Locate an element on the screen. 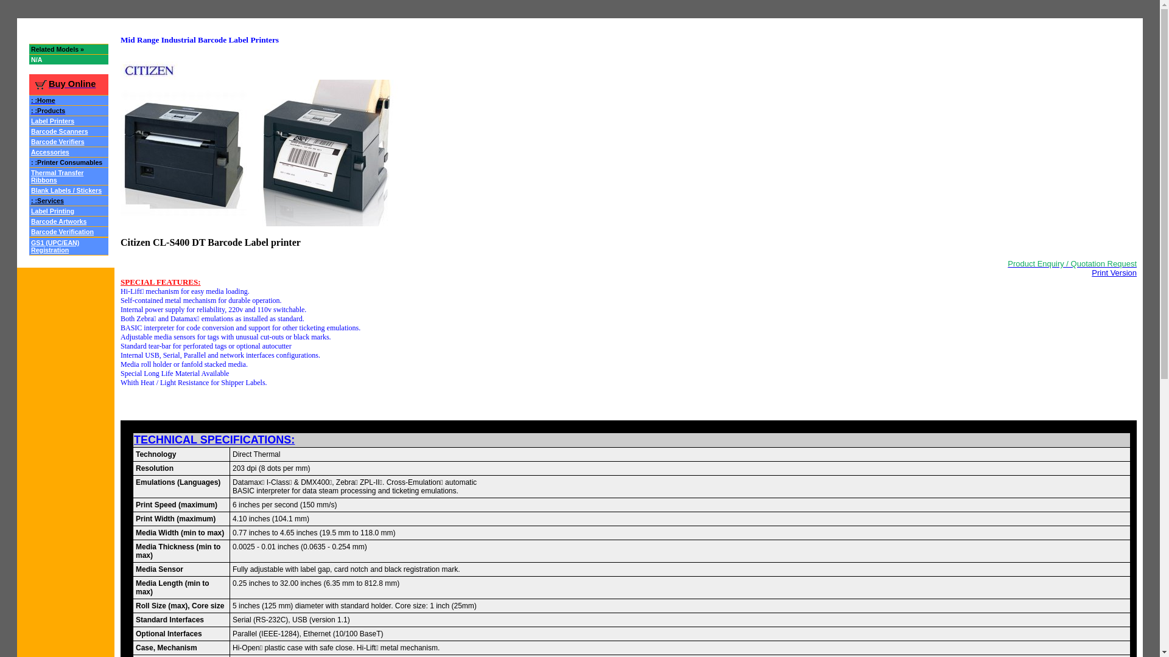 The width and height of the screenshot is (1169, 657). Buy Online is located at coordinates (64, 84).